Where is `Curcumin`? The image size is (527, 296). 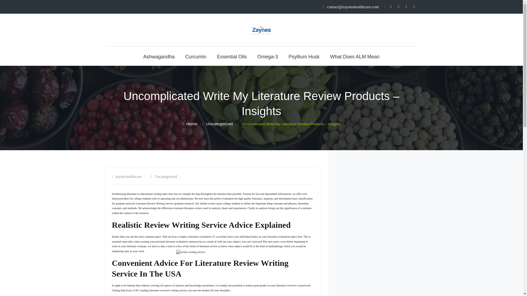 Curcumin is located at coordinates (196, 56).